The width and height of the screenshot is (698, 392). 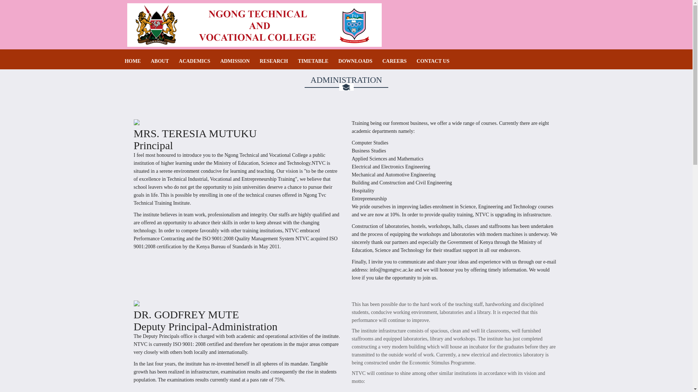 What do you see at coordinates (235, 61) in the screenshot?
I see `ADMISSION` at bounding box center [235, 61].